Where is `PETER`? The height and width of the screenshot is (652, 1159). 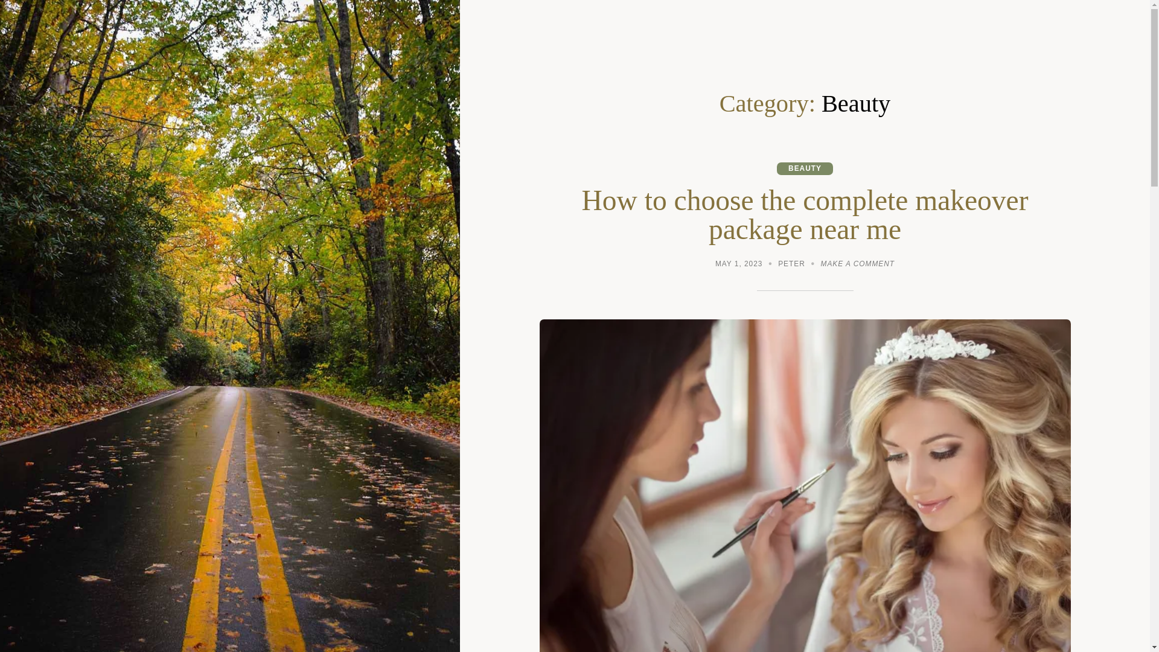 PETER is located at coordinates (791, 265).